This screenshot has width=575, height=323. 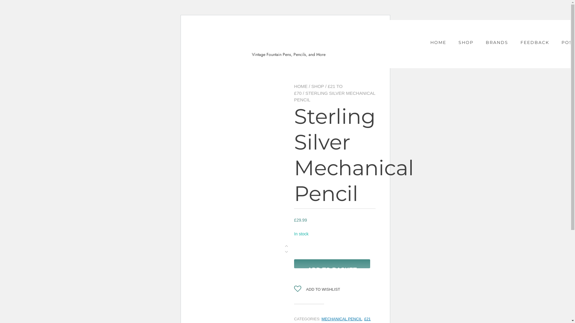 I want to click on BRANDS, so click(x=497, y=42).